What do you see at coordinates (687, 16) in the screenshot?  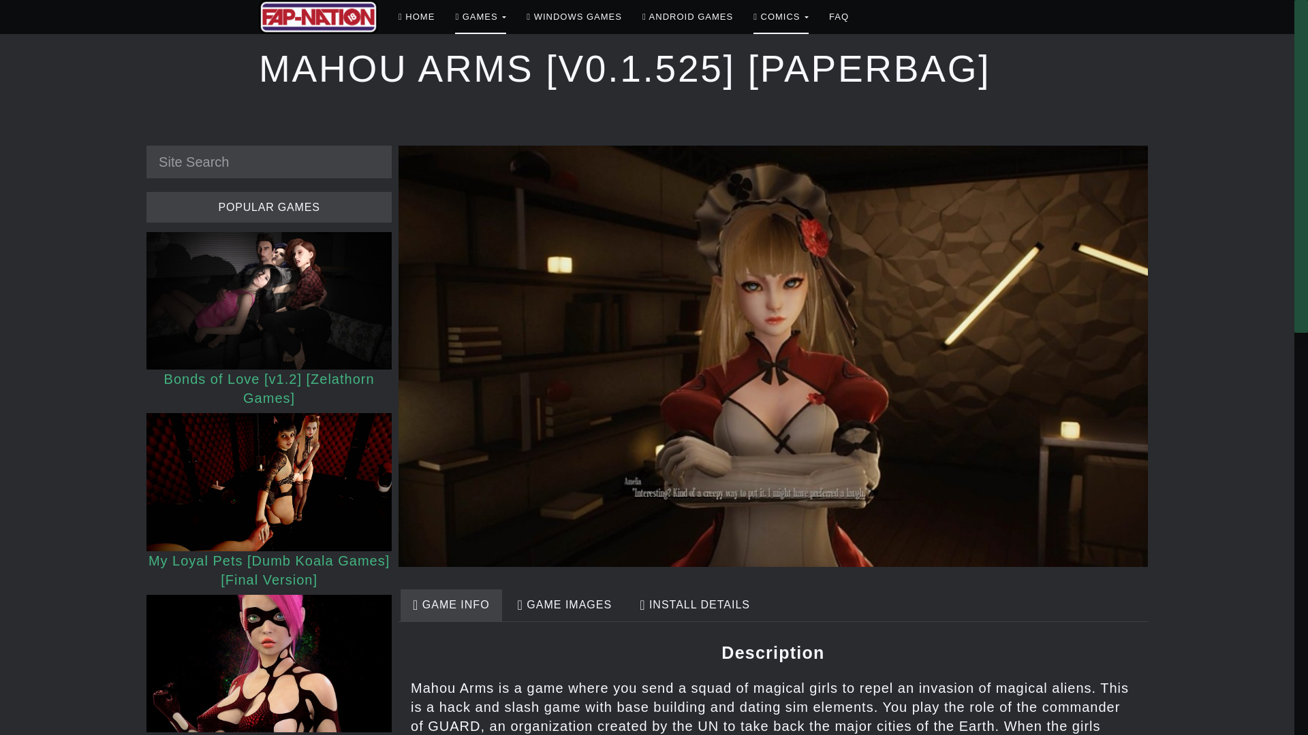 I see `ANDROID GAMES` at bounding box center [687, 16].